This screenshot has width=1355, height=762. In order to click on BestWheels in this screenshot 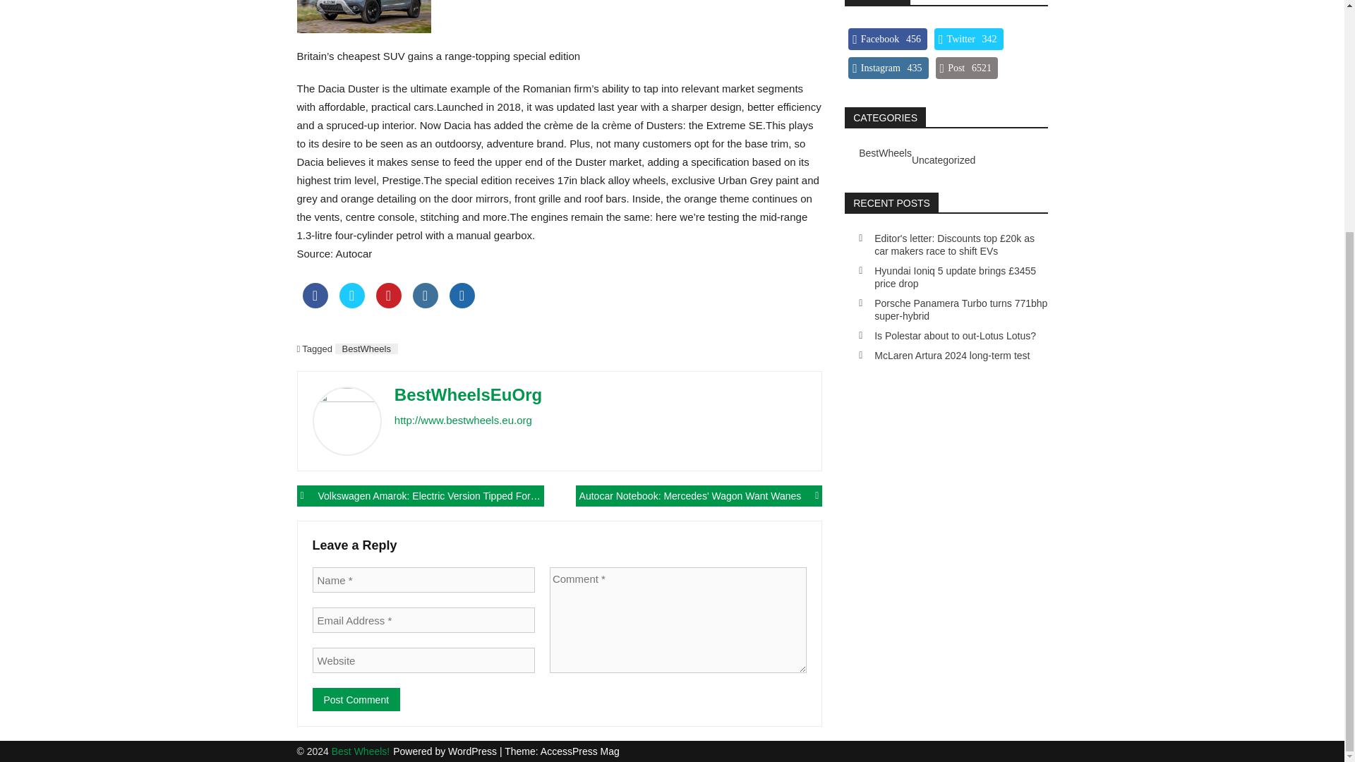, I will do `click(885, 152)`.